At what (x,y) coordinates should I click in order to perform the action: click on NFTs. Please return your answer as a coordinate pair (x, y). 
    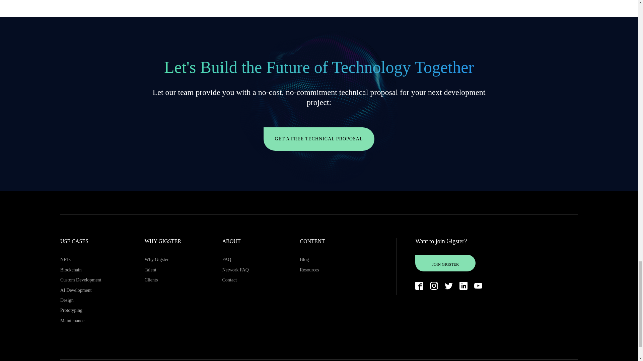
    Looking at the image, I should click on (81, 259).